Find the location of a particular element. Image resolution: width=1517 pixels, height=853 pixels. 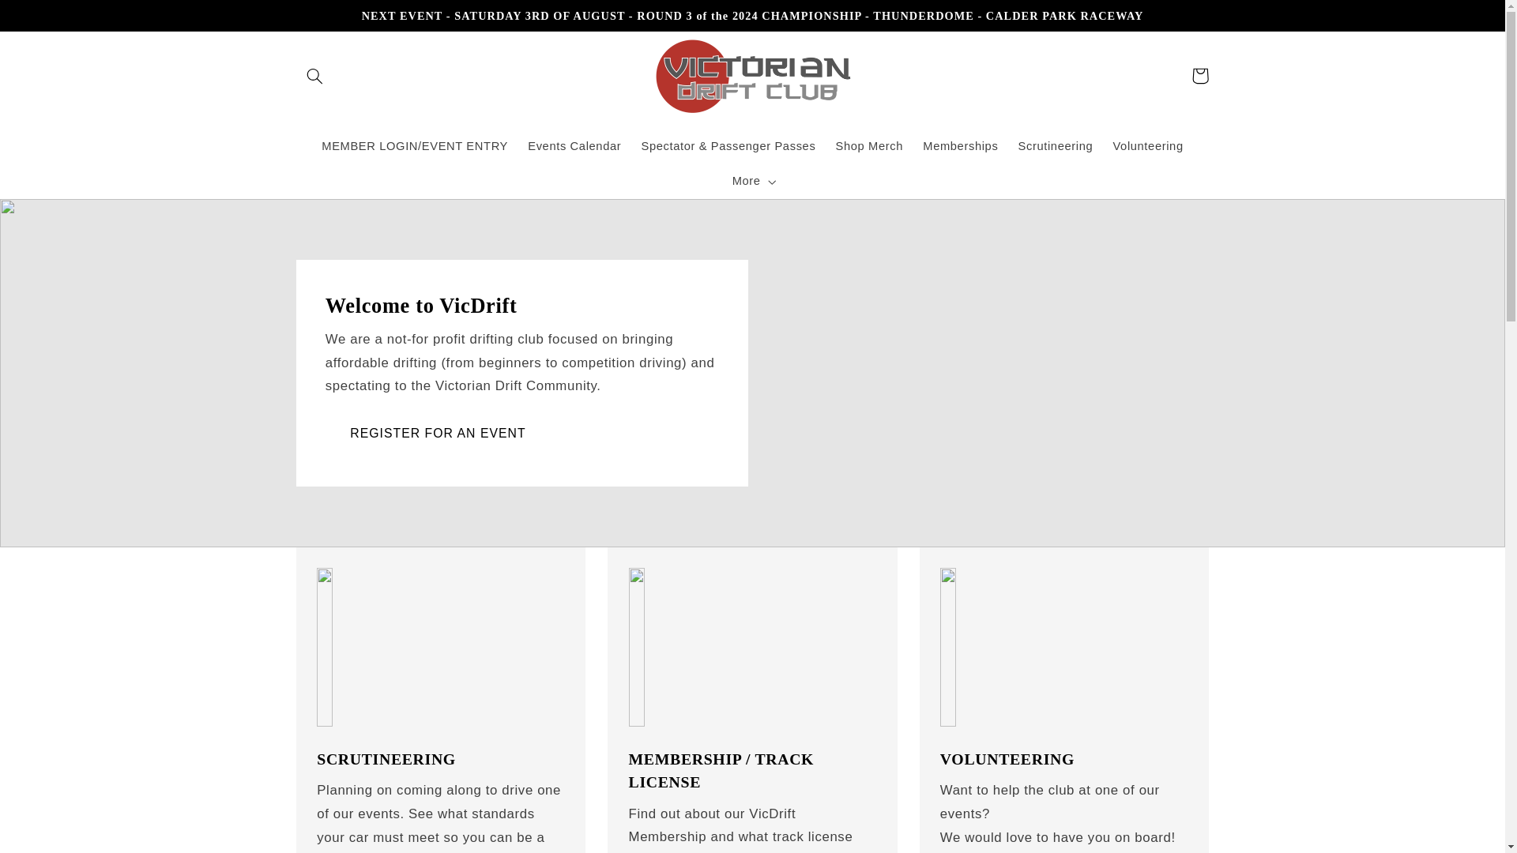

Memberships is located at coordinates (961, 147).